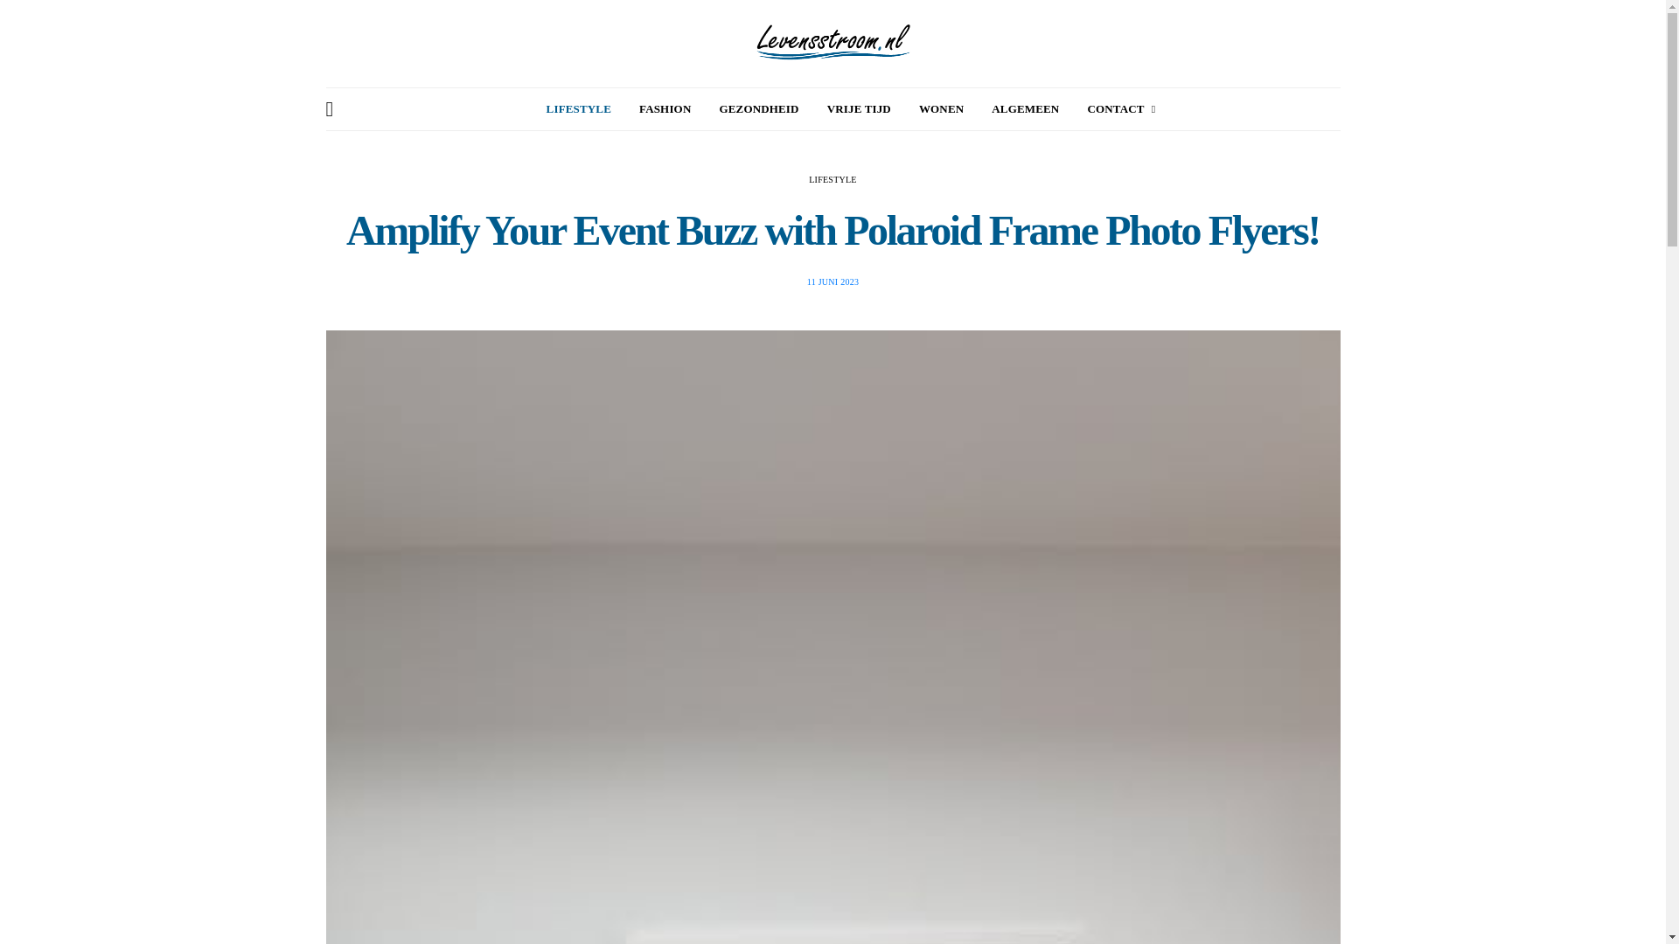 The image size is (1679, 944). I want to click on LIFESTYLE, so click(579, 109).